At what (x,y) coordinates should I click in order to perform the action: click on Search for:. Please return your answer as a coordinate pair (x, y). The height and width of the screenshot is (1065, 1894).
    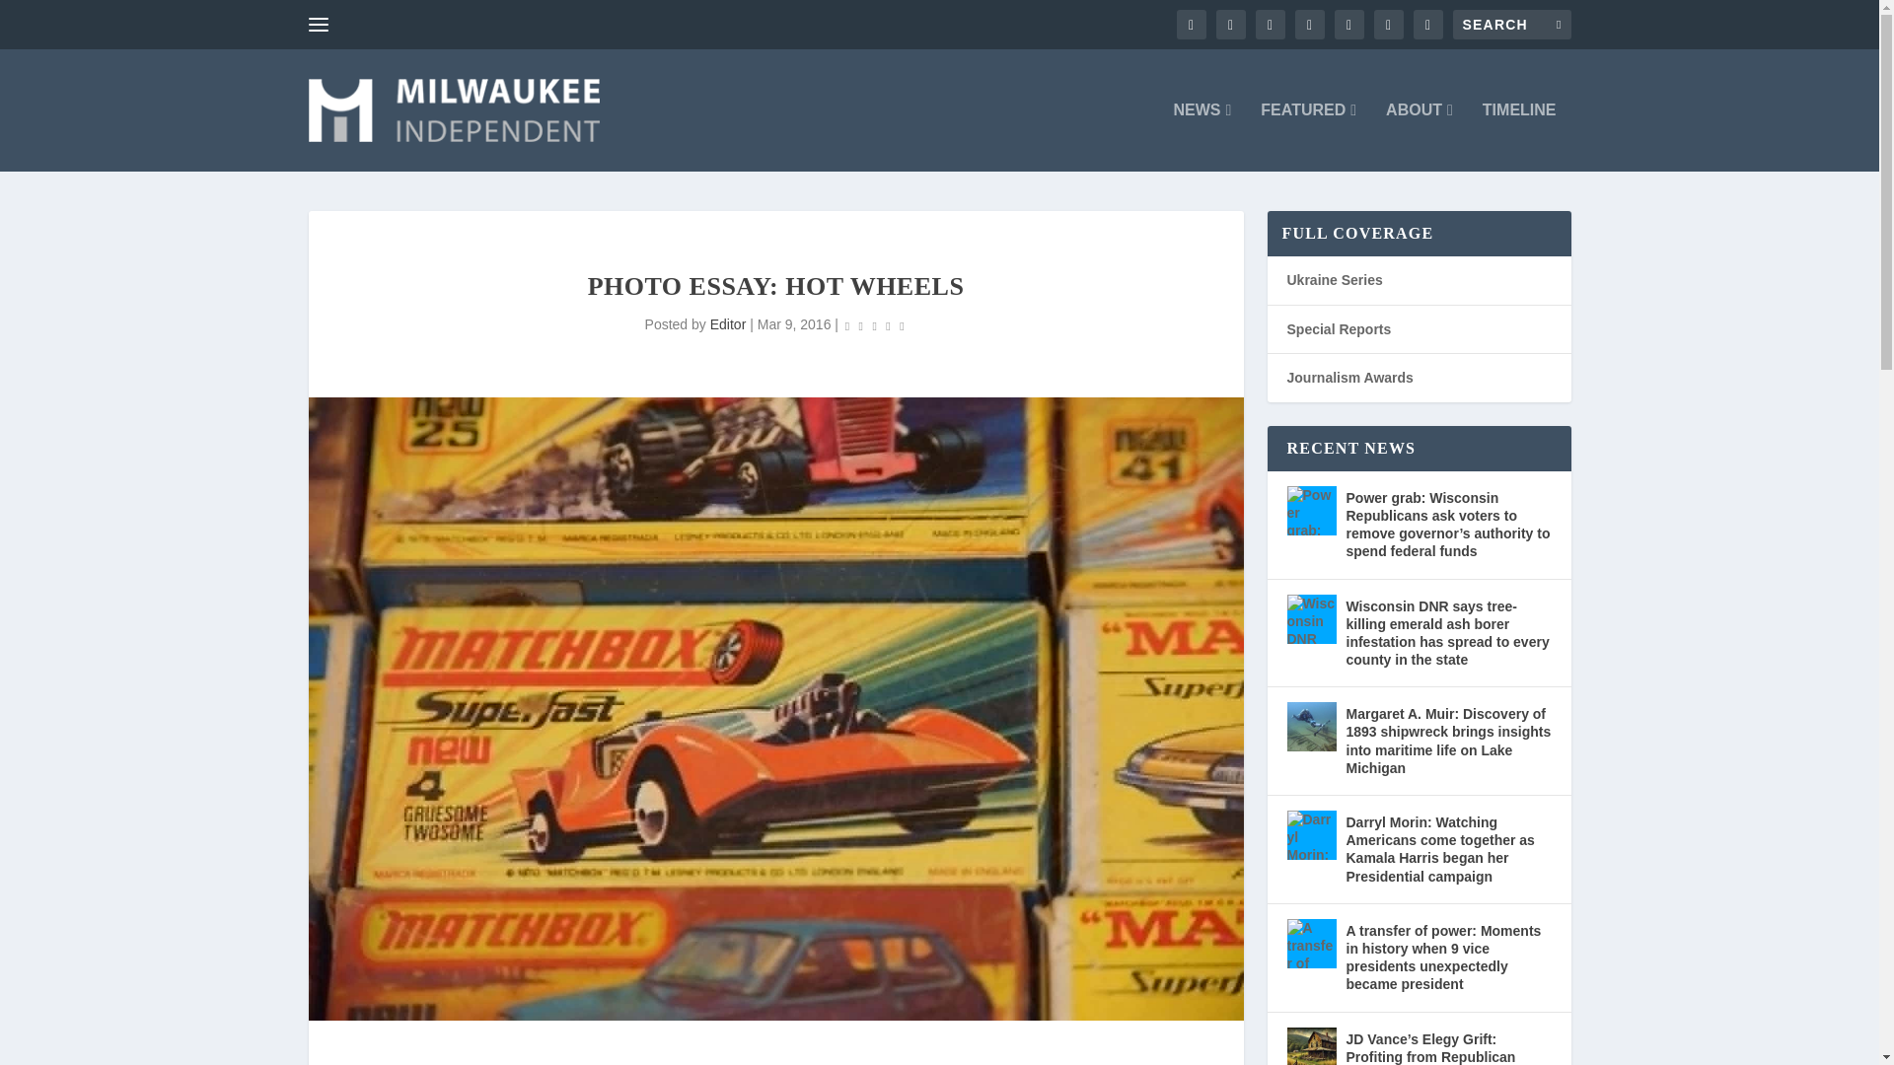
    Looking at the image, I should click on (1511, 24).